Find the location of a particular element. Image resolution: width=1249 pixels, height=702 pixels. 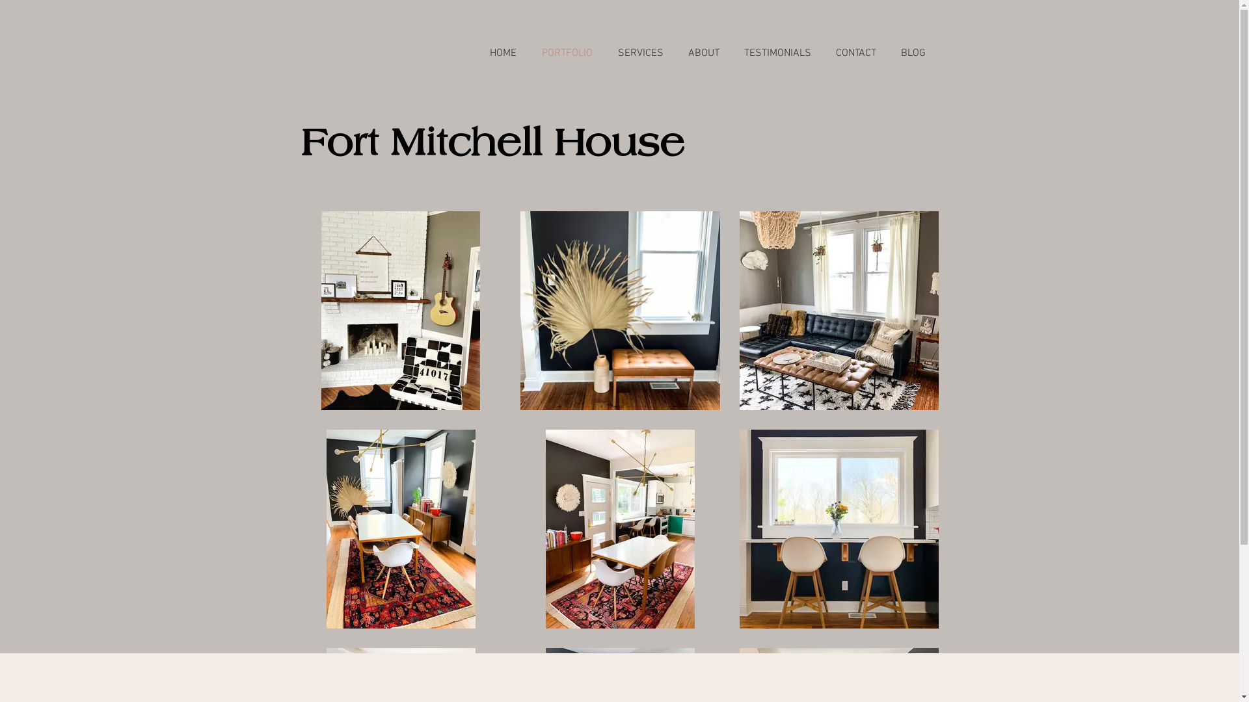

HOME is located at coordinates (504, 53).